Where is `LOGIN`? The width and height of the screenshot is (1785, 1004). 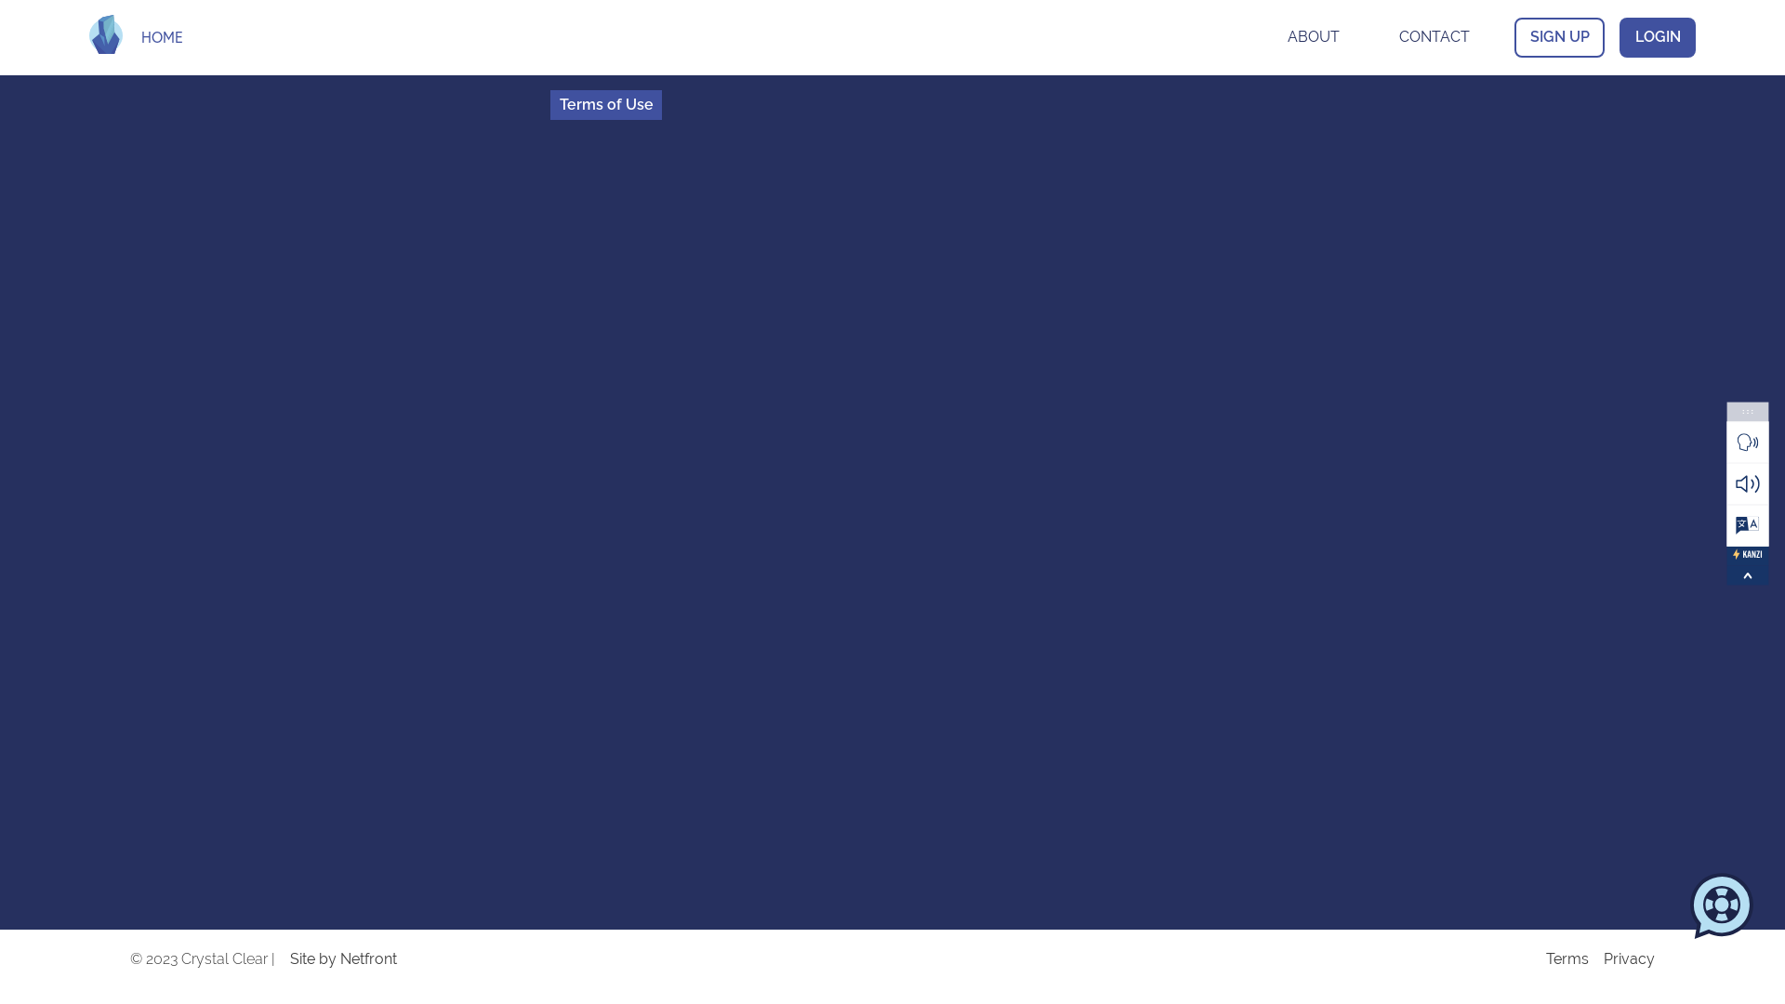 LOGIN is located at coordinates (1658, 37).